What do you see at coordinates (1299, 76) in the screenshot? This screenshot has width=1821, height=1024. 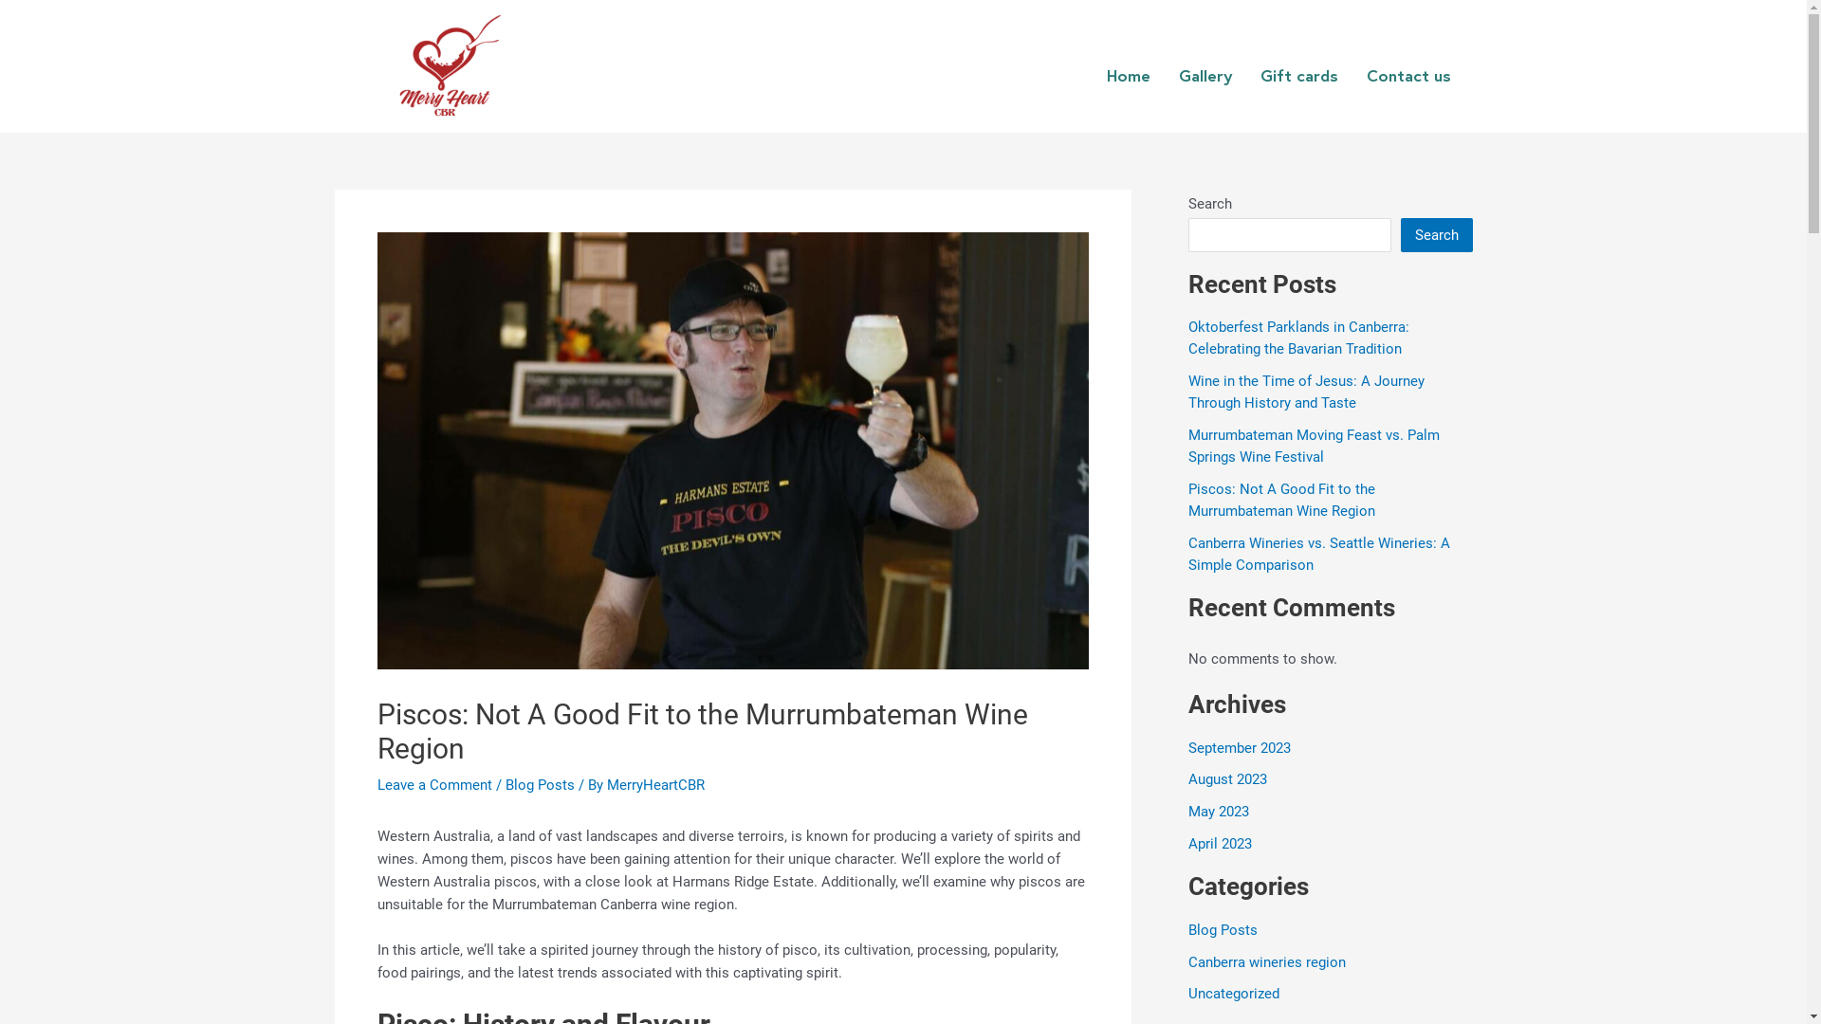 I see `Gift cards` at bounding box center [1299, 76].